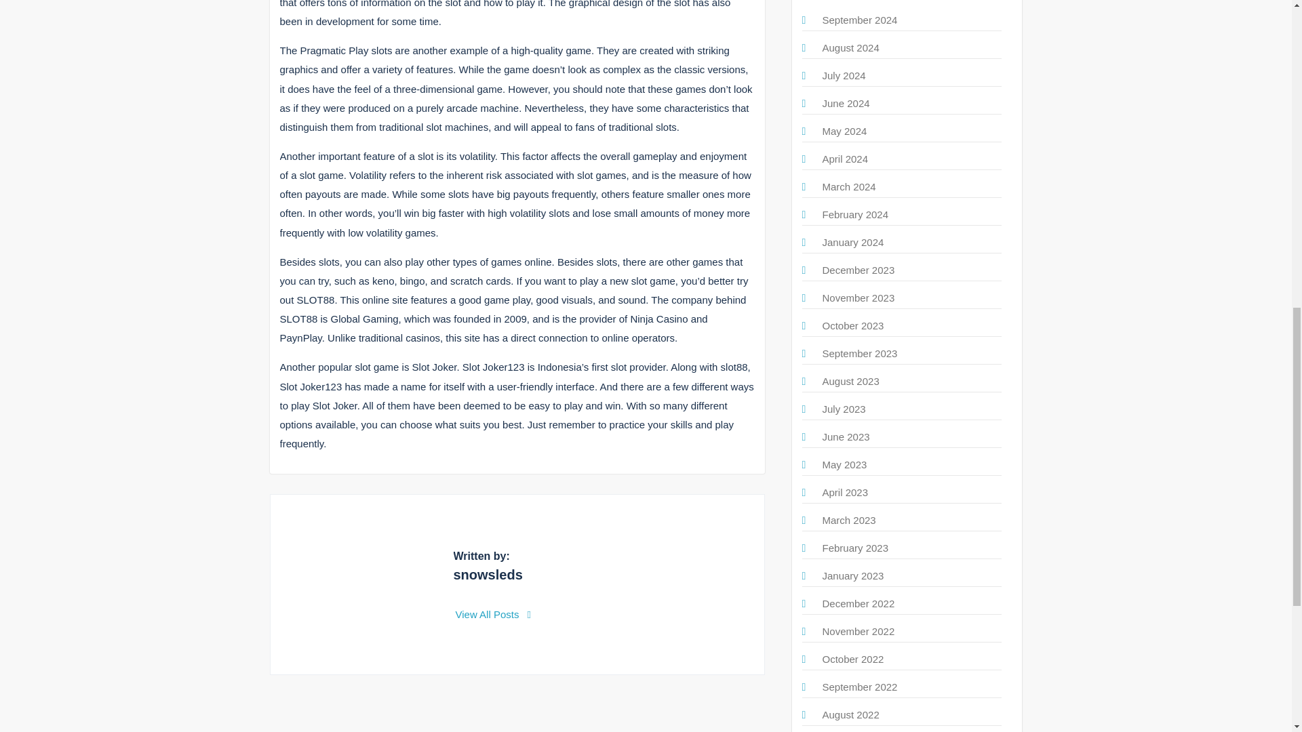 This screenshot has height=732, width=1302. I want to click on September 2024, so click(859, 19).